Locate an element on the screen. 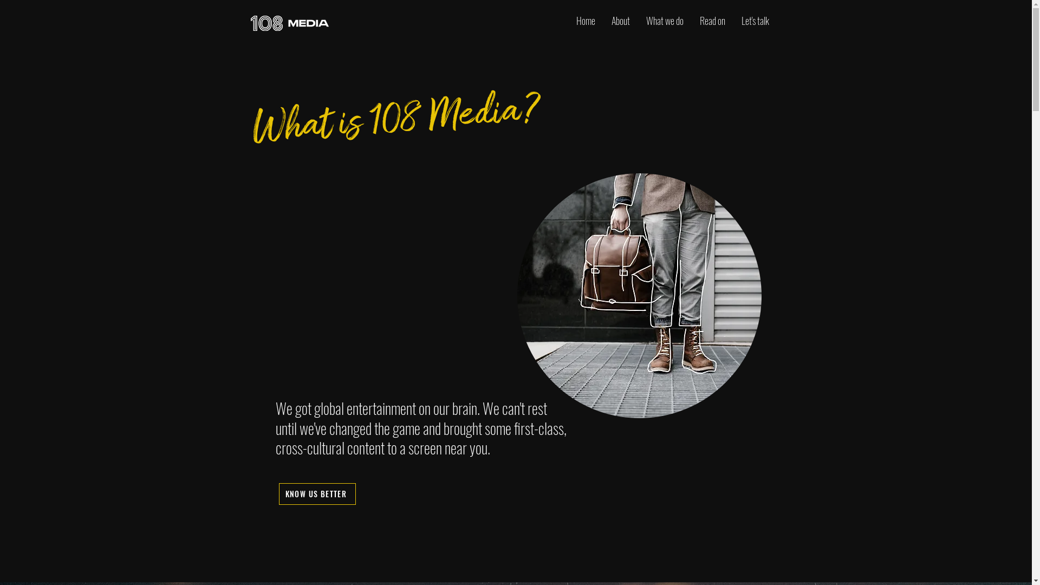  Read on is located at coordinates (712, 21).